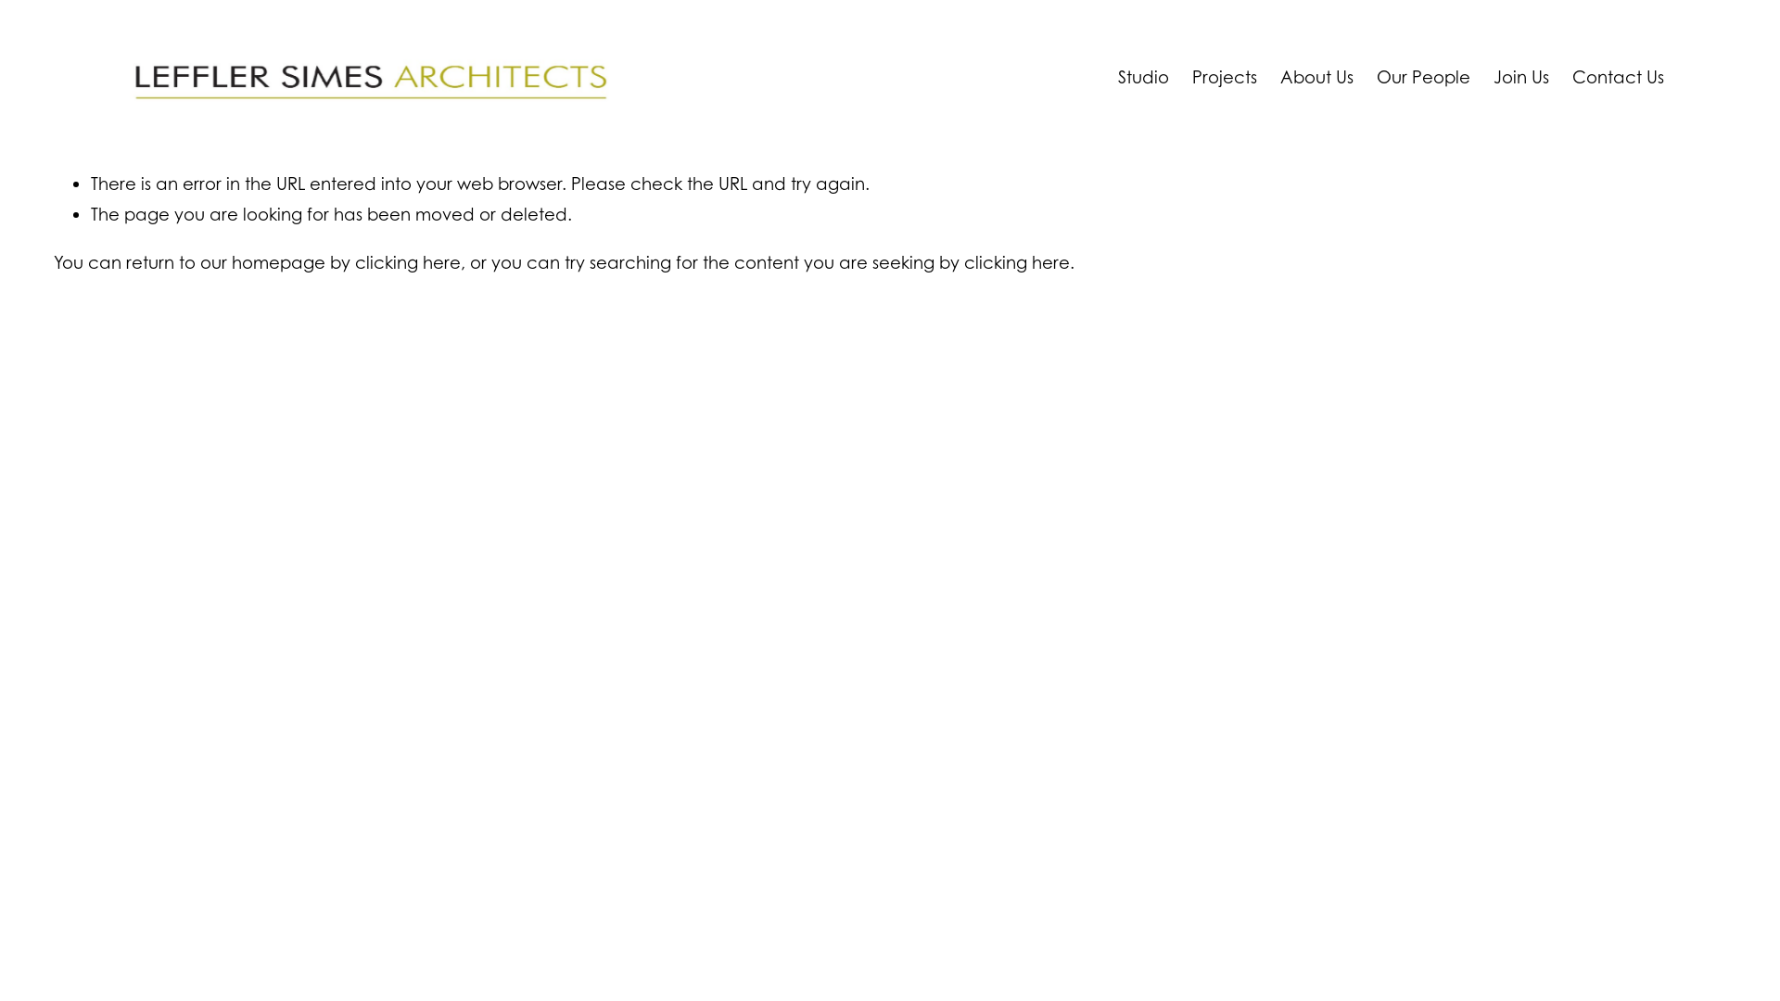  I want to click on Join Us, so click(1521, 78).